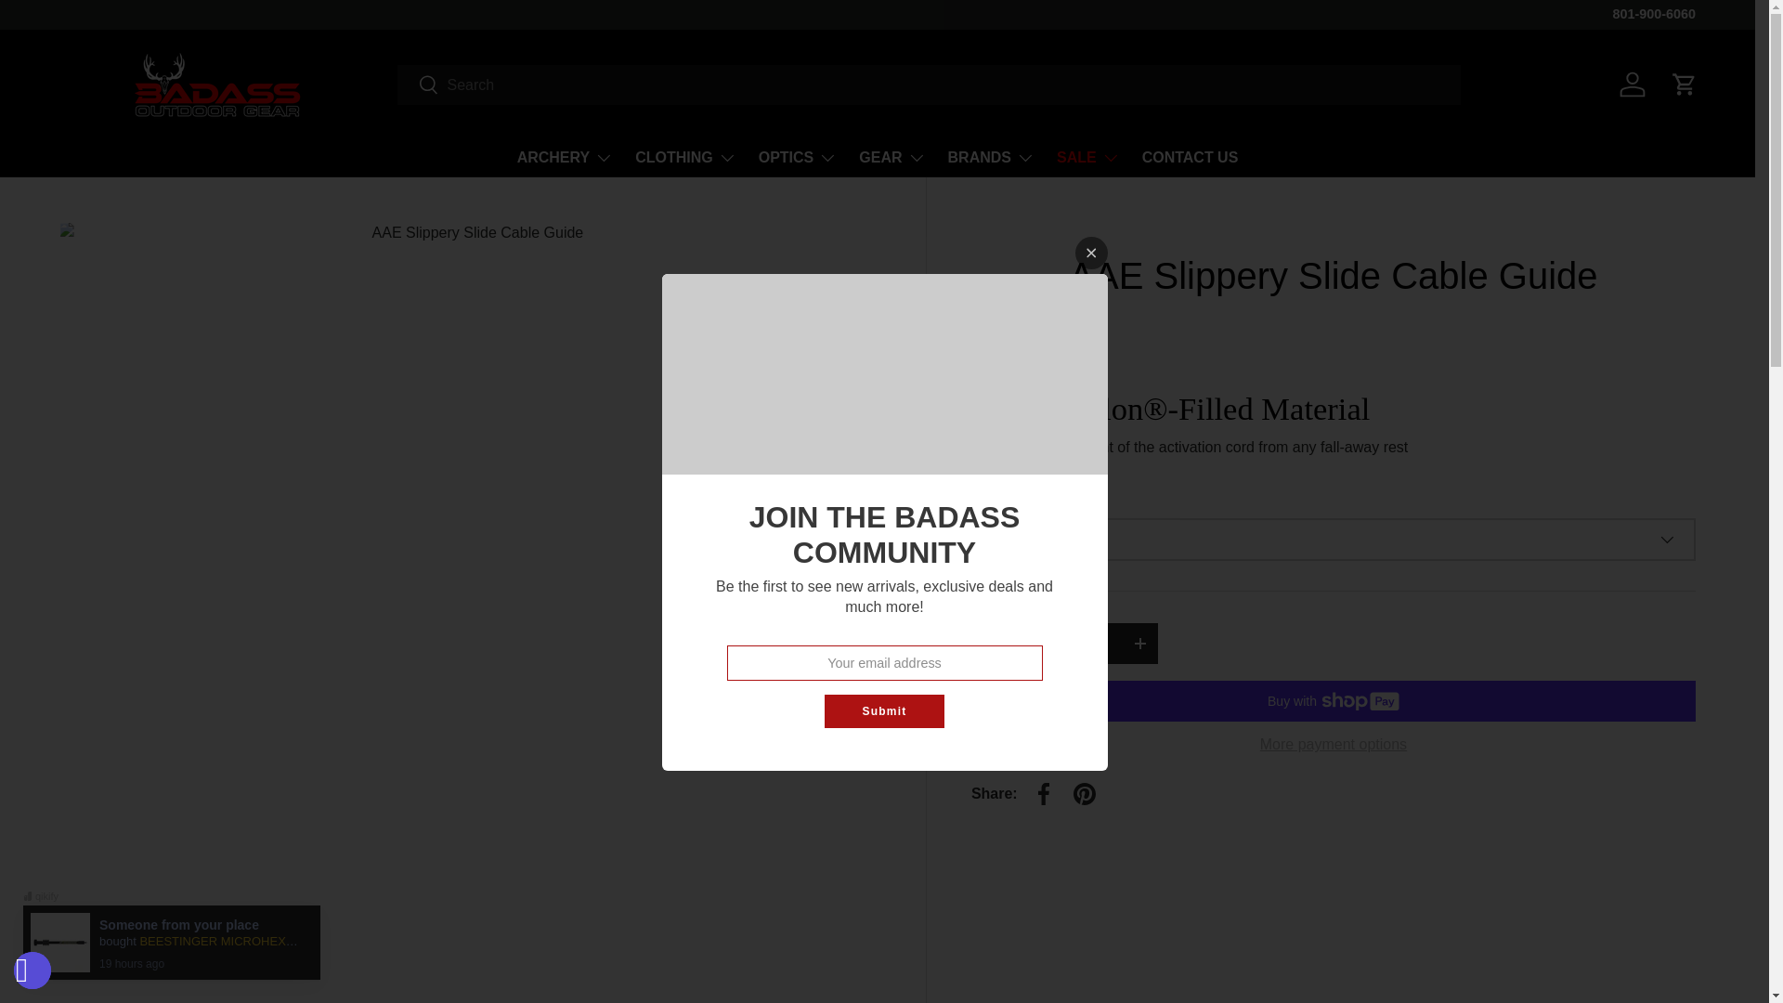 The width and height of the screenshot is (1783, 1003). I want to click on Search, so click(418, 85).